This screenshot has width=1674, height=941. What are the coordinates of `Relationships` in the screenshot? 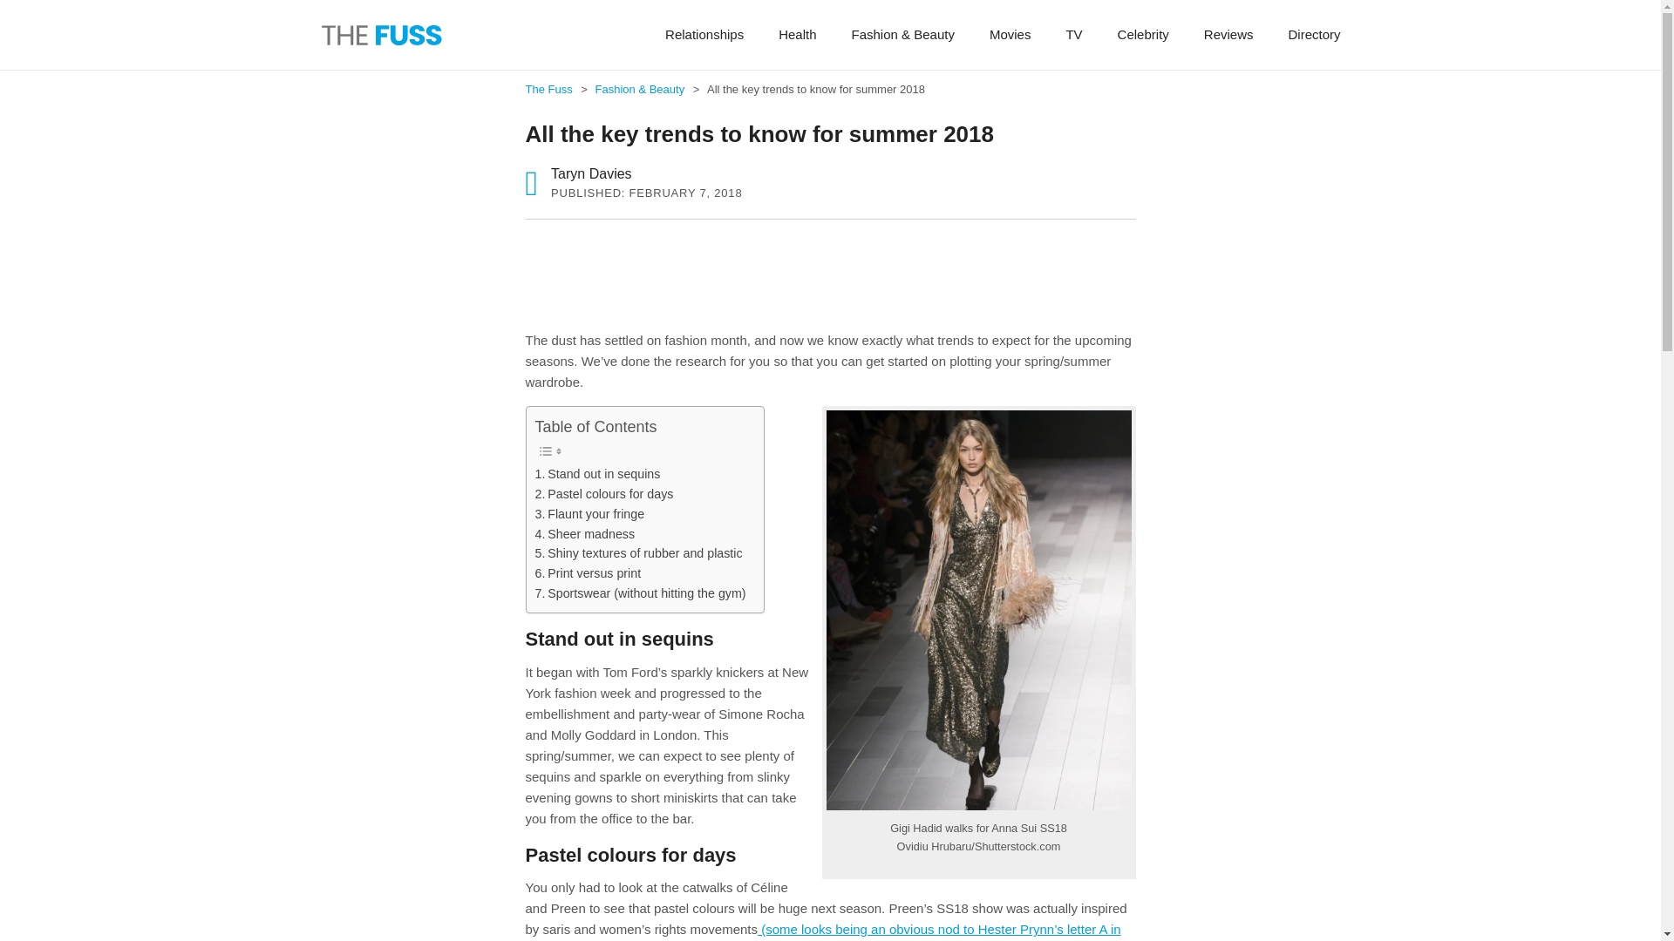 It's located at (704, 35).